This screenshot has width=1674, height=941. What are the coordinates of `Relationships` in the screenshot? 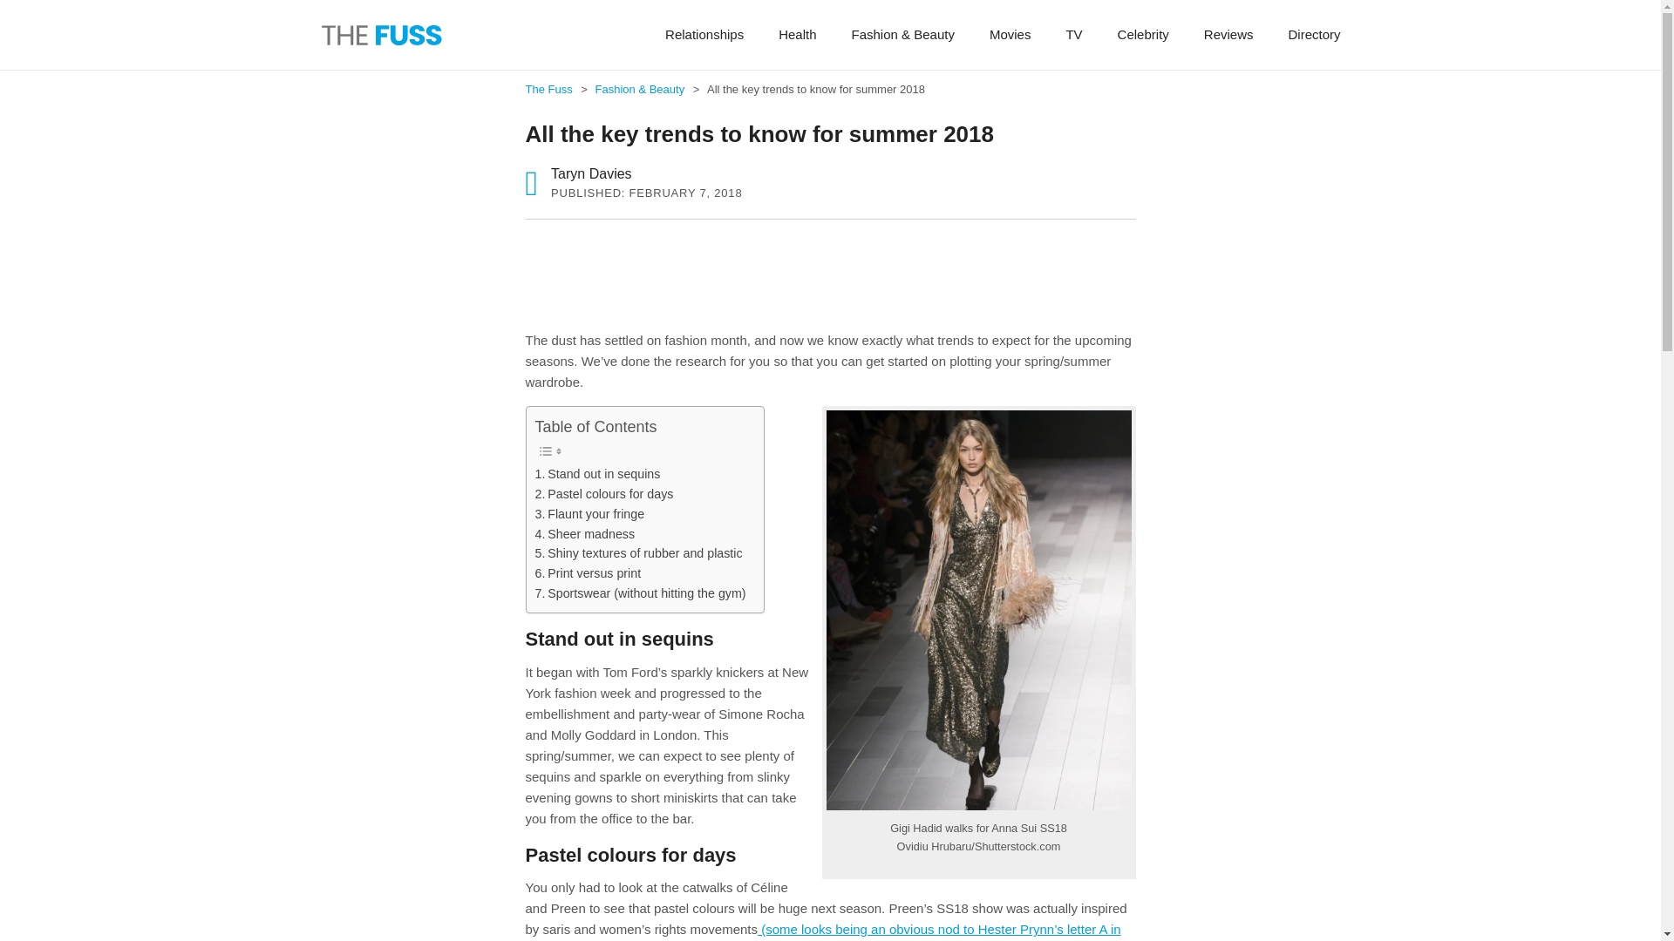 It's located at (704, 35).